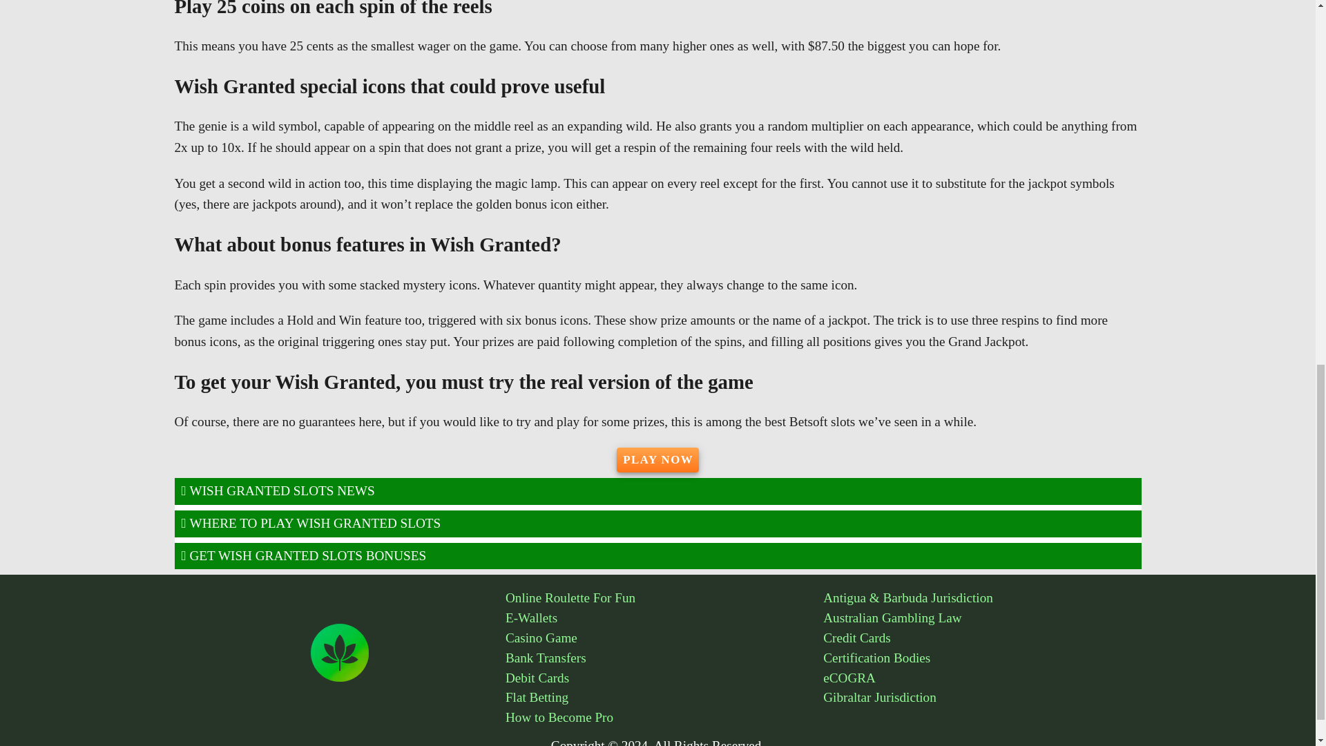 The width and height of the screenshot is (1326, 746). Describe the element at coordinates (657, 460) in the screenshot. I see `PLAY NOW` at that location.